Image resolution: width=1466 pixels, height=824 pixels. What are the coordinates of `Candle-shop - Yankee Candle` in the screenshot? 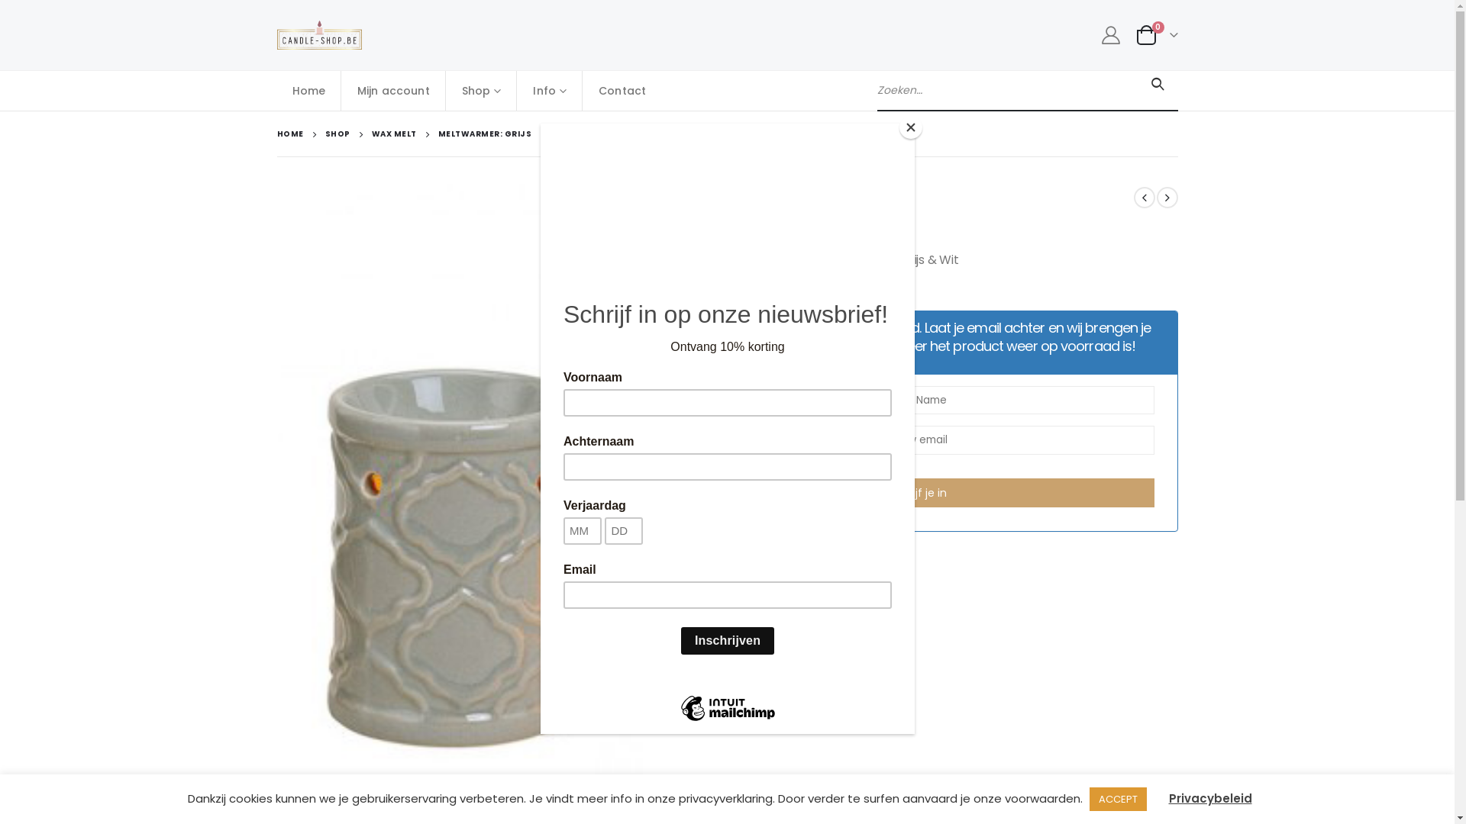 It's located at (319, 35).